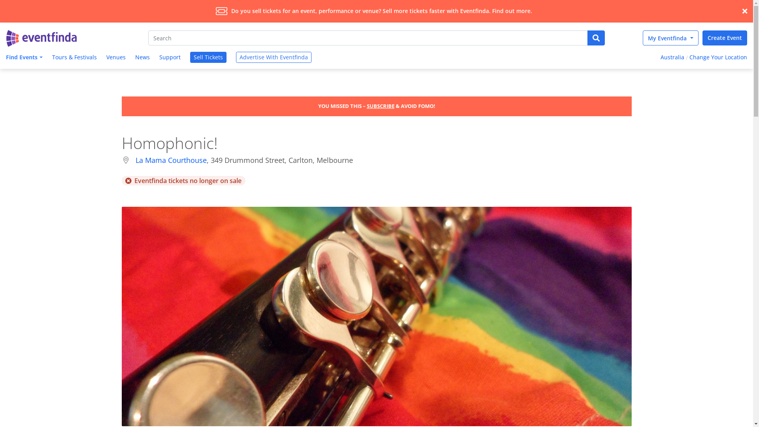  Describe the element at coordinates (170, 58) in the screenshot. I see `Support` at that location.